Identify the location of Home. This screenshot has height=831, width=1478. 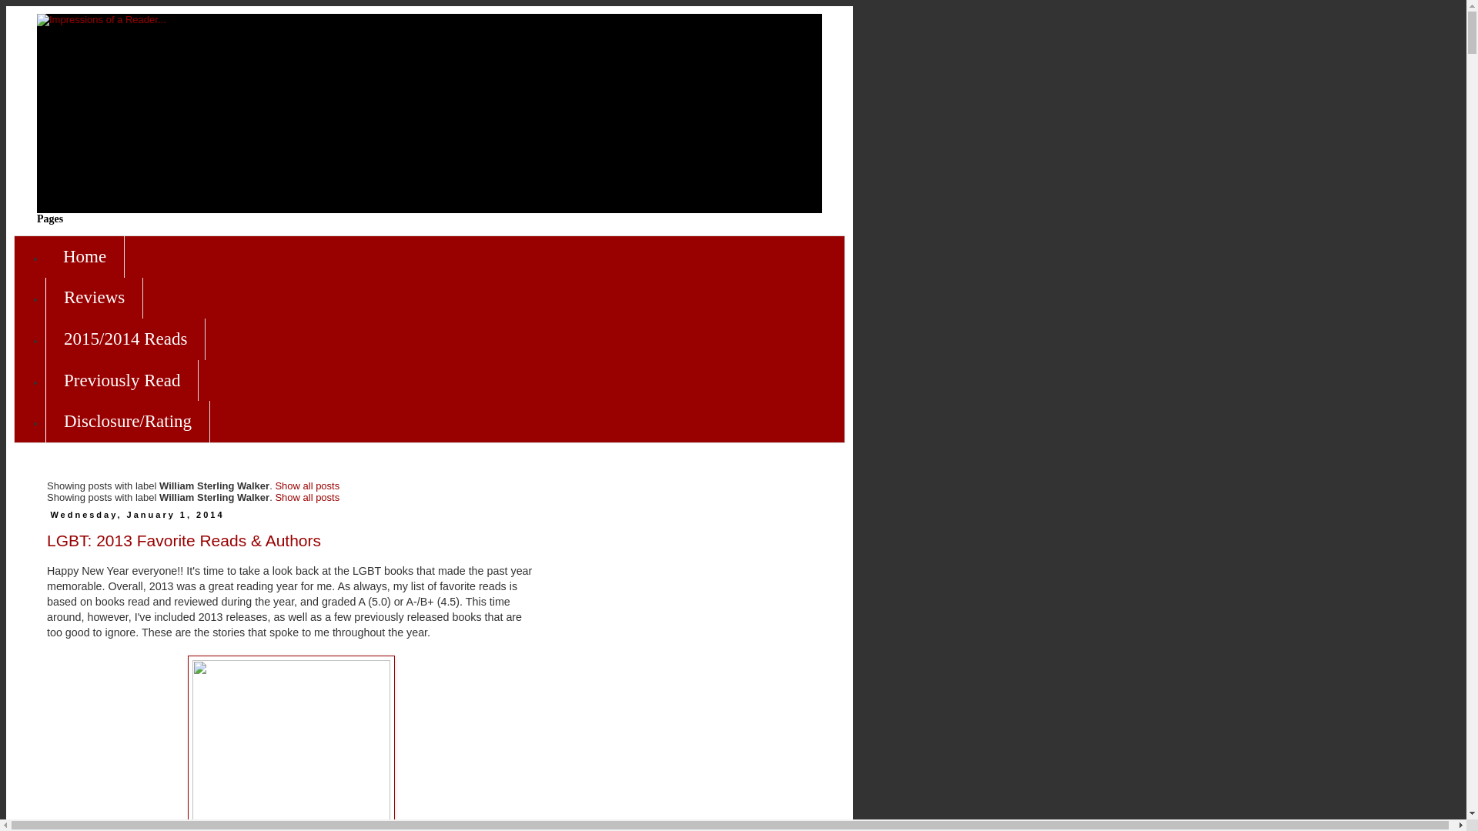
(85, 256).